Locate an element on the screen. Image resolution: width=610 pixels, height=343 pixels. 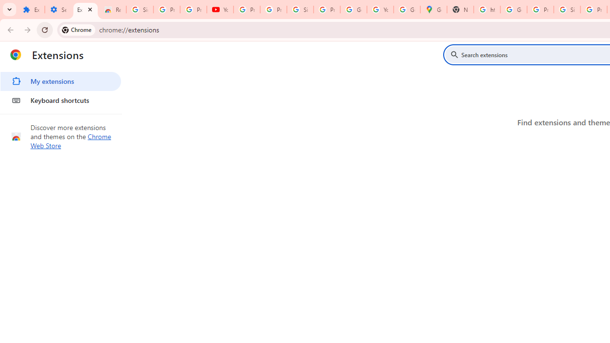
Sign in - Google Accounts is located at coordinates (567, 10).